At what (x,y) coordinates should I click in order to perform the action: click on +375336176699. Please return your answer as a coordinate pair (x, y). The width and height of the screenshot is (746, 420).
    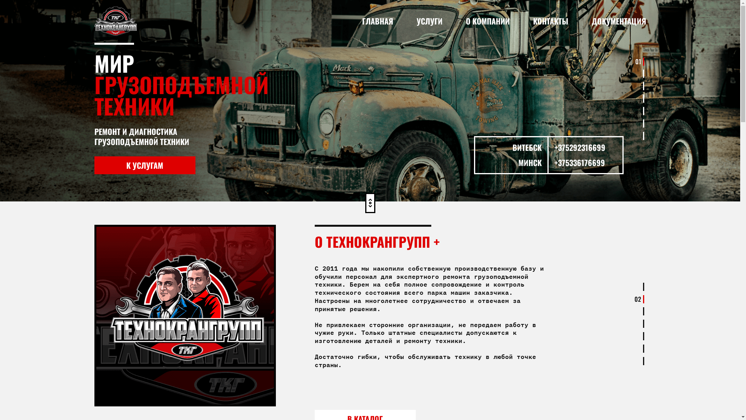
    Looking at the image, I should click on (586, 163).